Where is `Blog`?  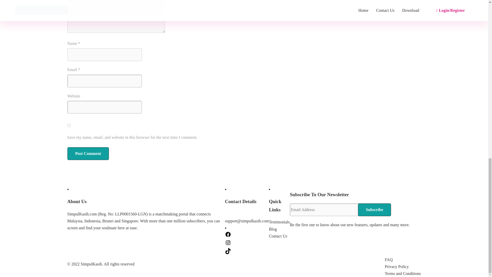 Blog is located at coordinates (273, 229).